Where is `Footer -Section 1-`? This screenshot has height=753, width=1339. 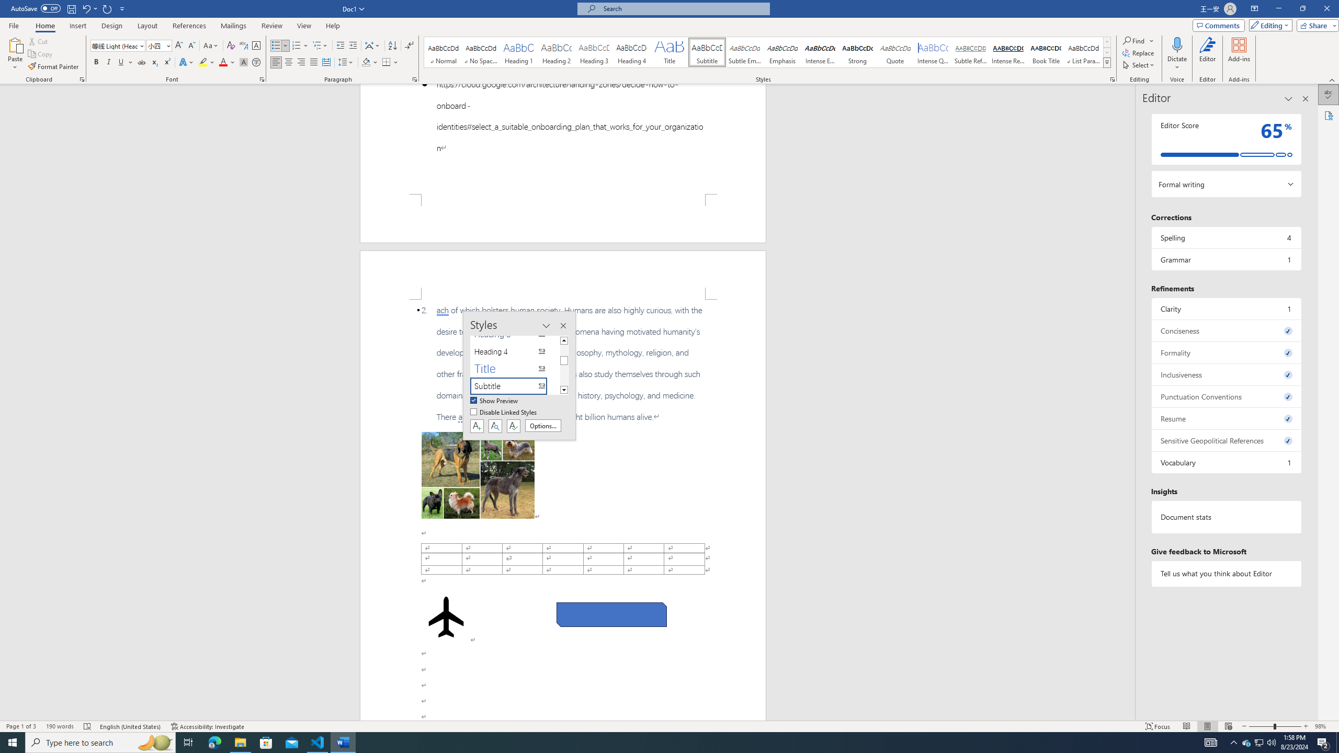
Footer -Section 1- is located at coordinates (563, 219).